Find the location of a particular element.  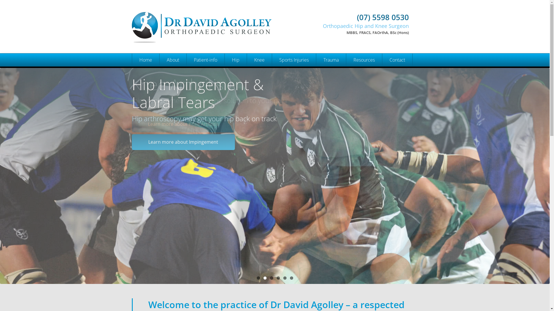

Acute Hip and Knee Sports Injury Clinic is located at coordinates (294, 73).